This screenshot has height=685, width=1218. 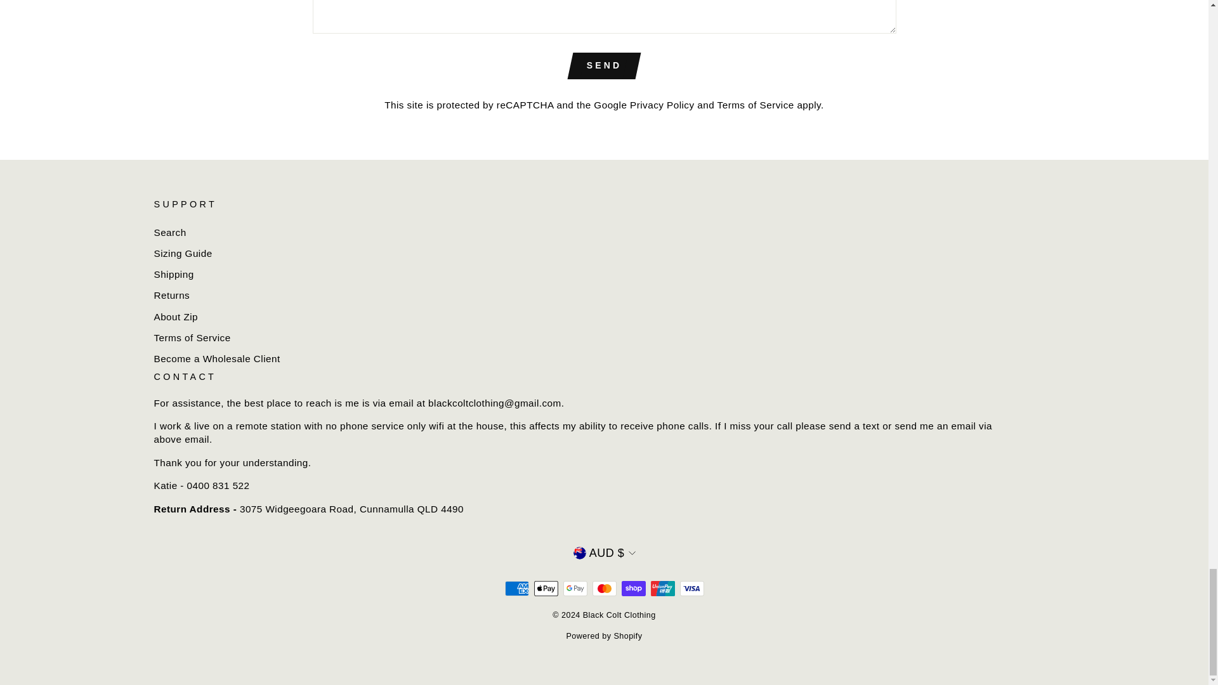 I want to click on American Express, so click(x=516, y=588).